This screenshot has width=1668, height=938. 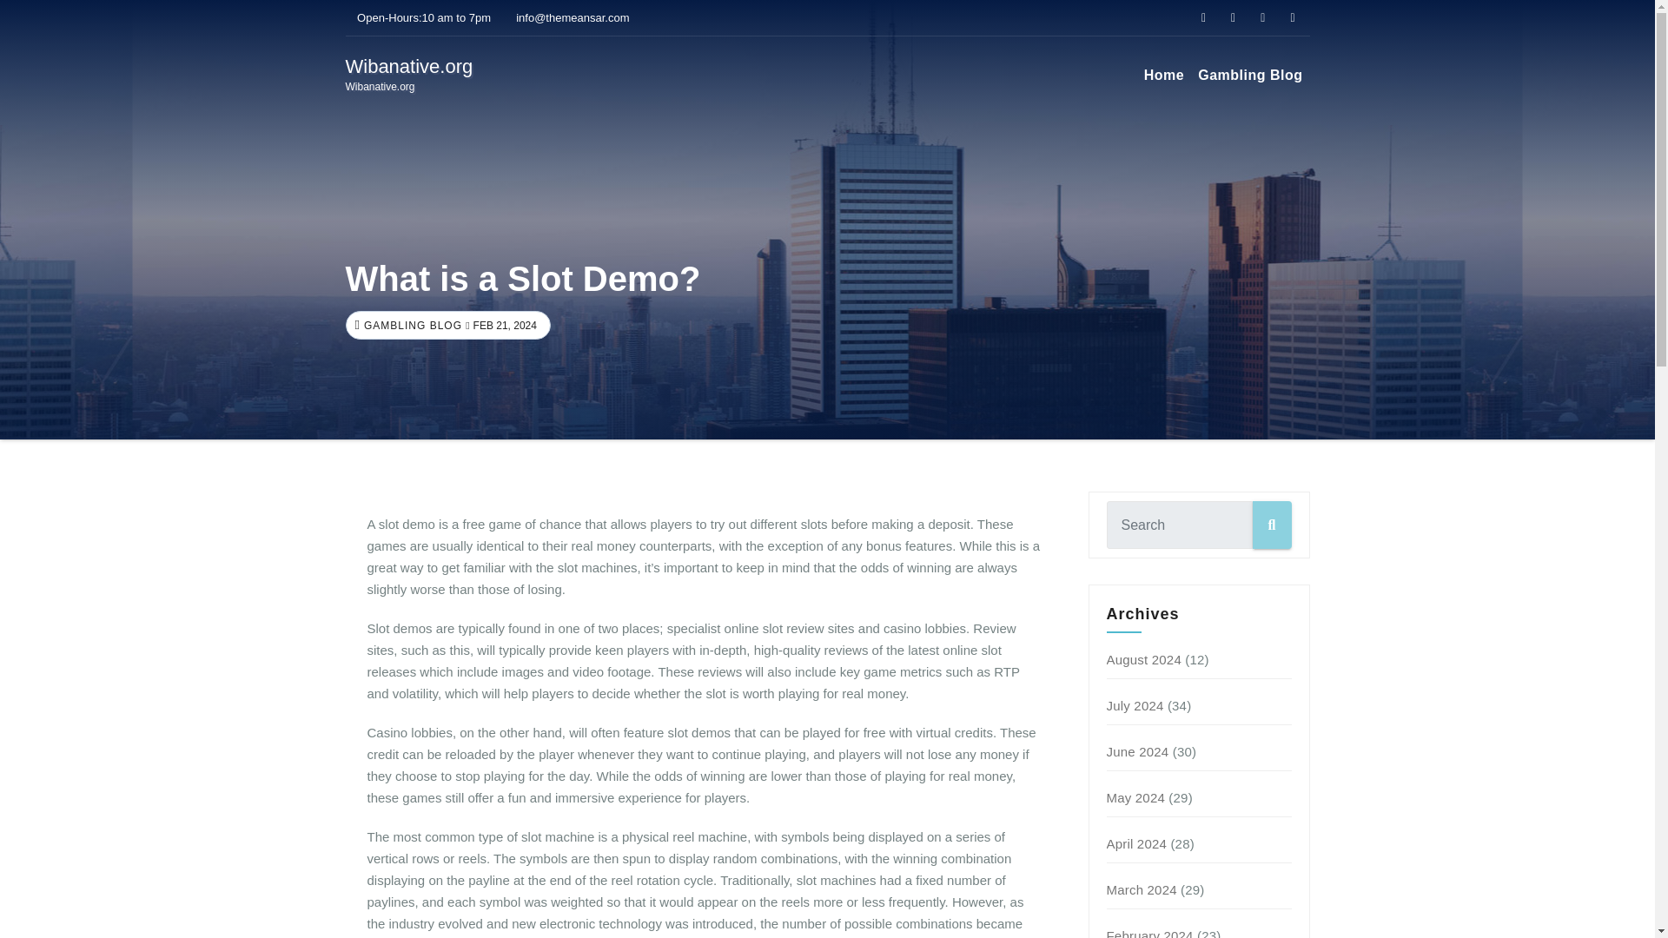 What do you see at coordinates (1135, 705) in the screenshot?
I see `July 2024` at bounding box center [1135, 705].